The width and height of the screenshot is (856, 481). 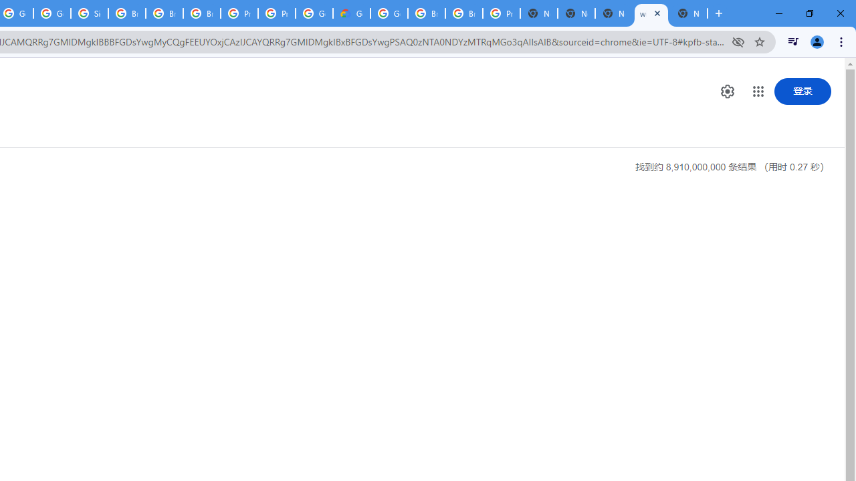 What do you see at coordinates (389, 13) in the screenshot?
I see `Google Cloud Platform` at bounding box center [389, 13].